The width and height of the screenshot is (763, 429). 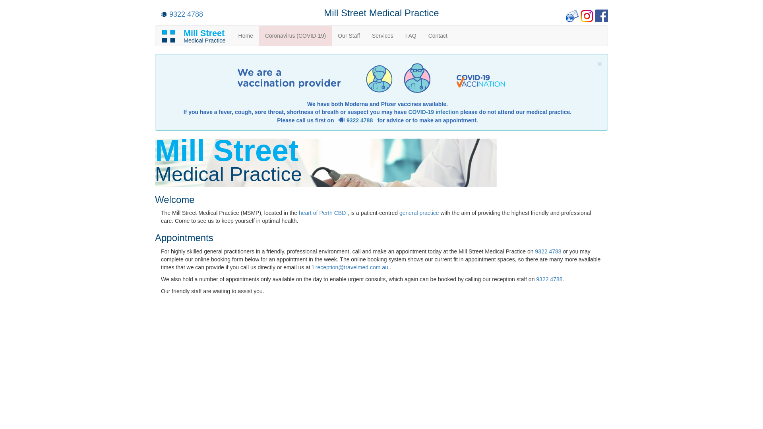 What do you see at coordinates (548, 251) in the screenshot?
I see `9322 4788` at bounding box center [548, 251].